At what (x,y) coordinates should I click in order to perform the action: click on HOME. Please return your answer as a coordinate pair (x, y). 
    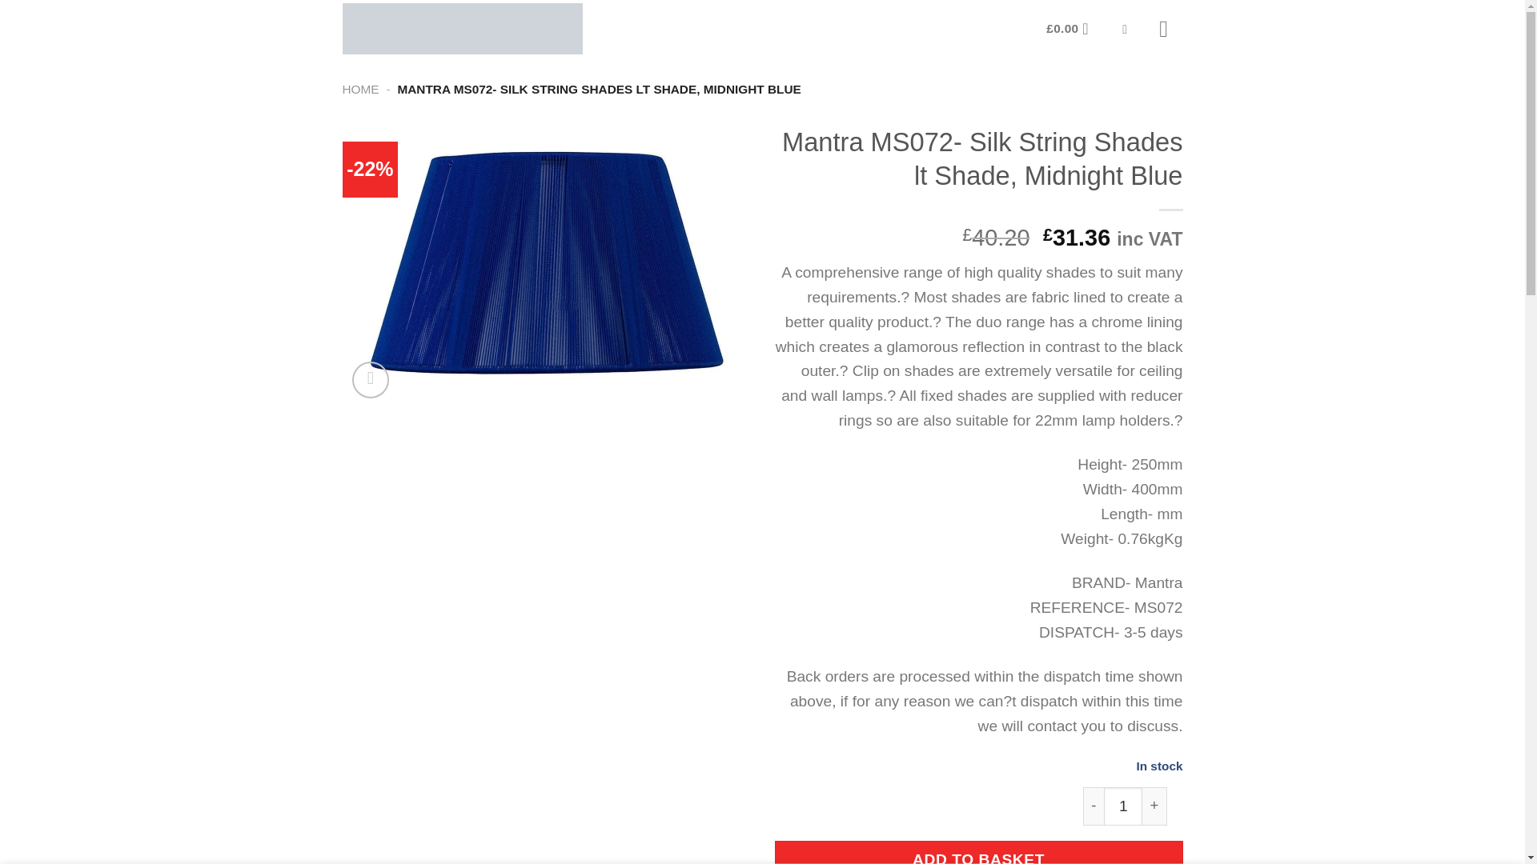
    Looking at the image, I should click on (361, 88).